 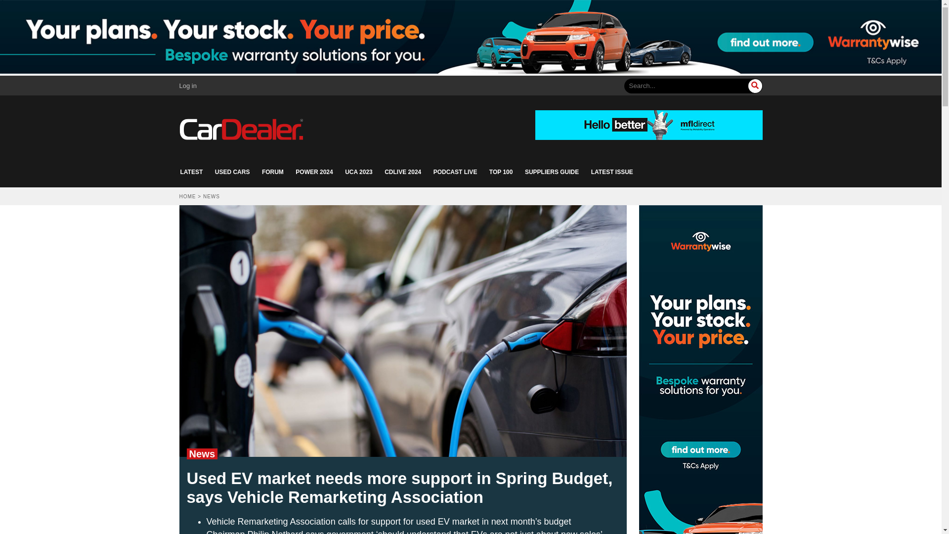 I want to click on NEWS, so click(x=212, y=196).